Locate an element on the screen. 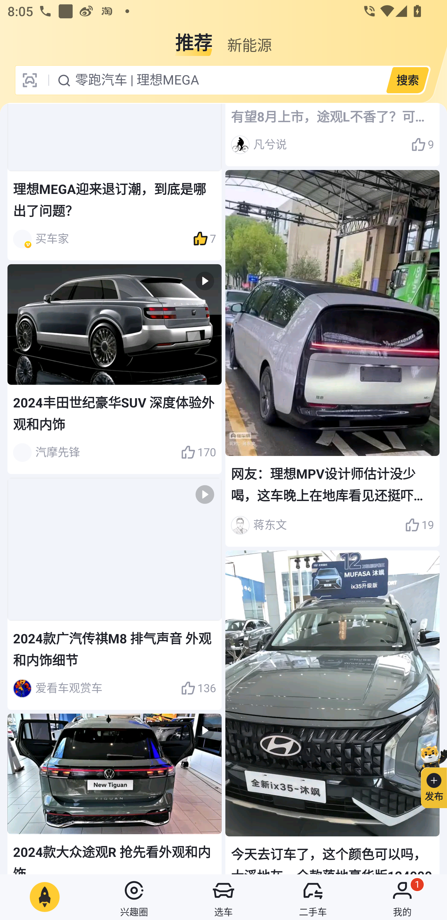   2024款广汽传祺M8 排气声音 外观和内饰细节 爱看车观赏车 136 is located at coordinates (115, 594).